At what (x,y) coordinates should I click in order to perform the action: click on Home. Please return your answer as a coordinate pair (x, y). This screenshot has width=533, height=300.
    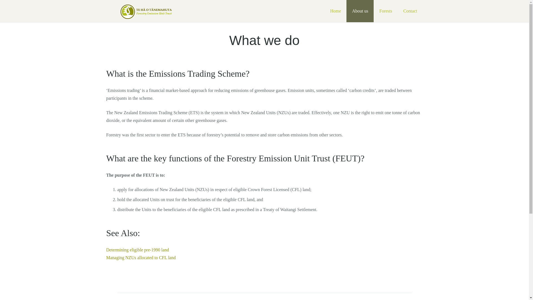
    Looking at the image, I should click on (335, 11).